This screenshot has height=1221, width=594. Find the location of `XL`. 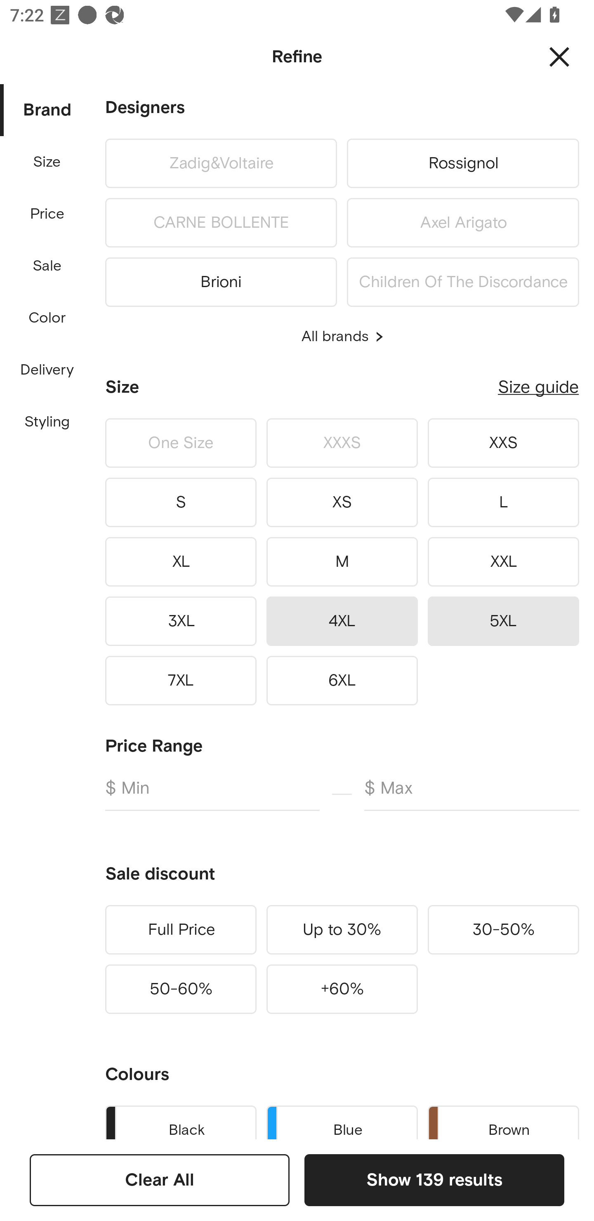

XL is located at coordinates (181, 561).